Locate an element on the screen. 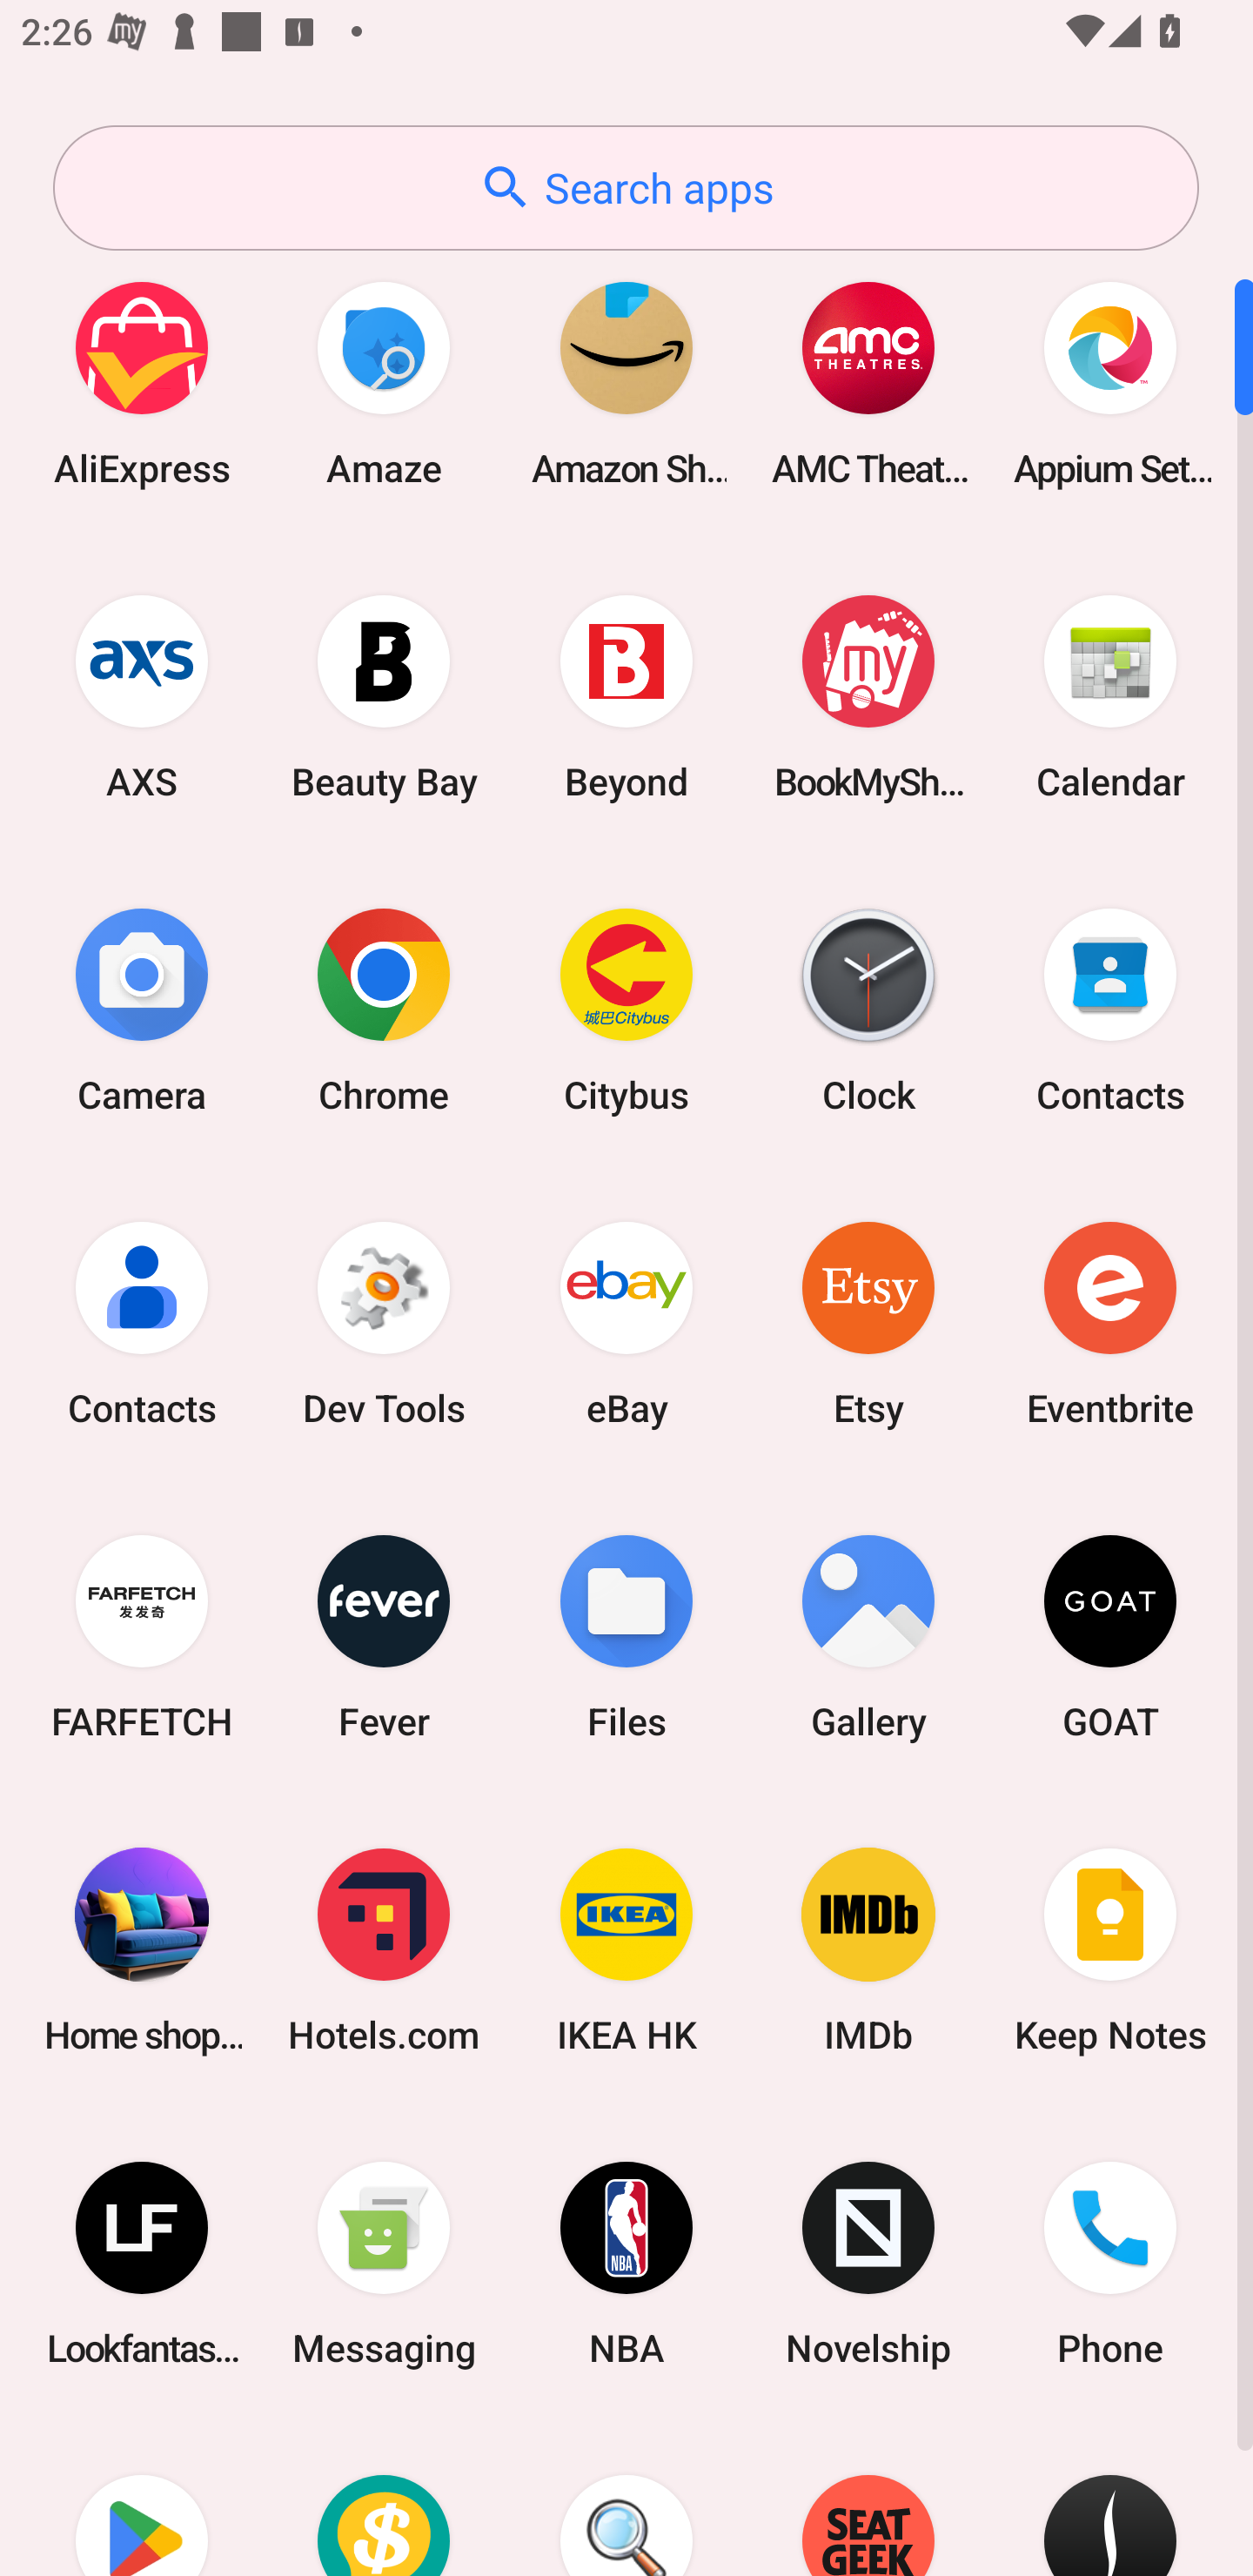 This screenshot has height=2576, width=1253. Beyond is located at coordinates (626, 696).